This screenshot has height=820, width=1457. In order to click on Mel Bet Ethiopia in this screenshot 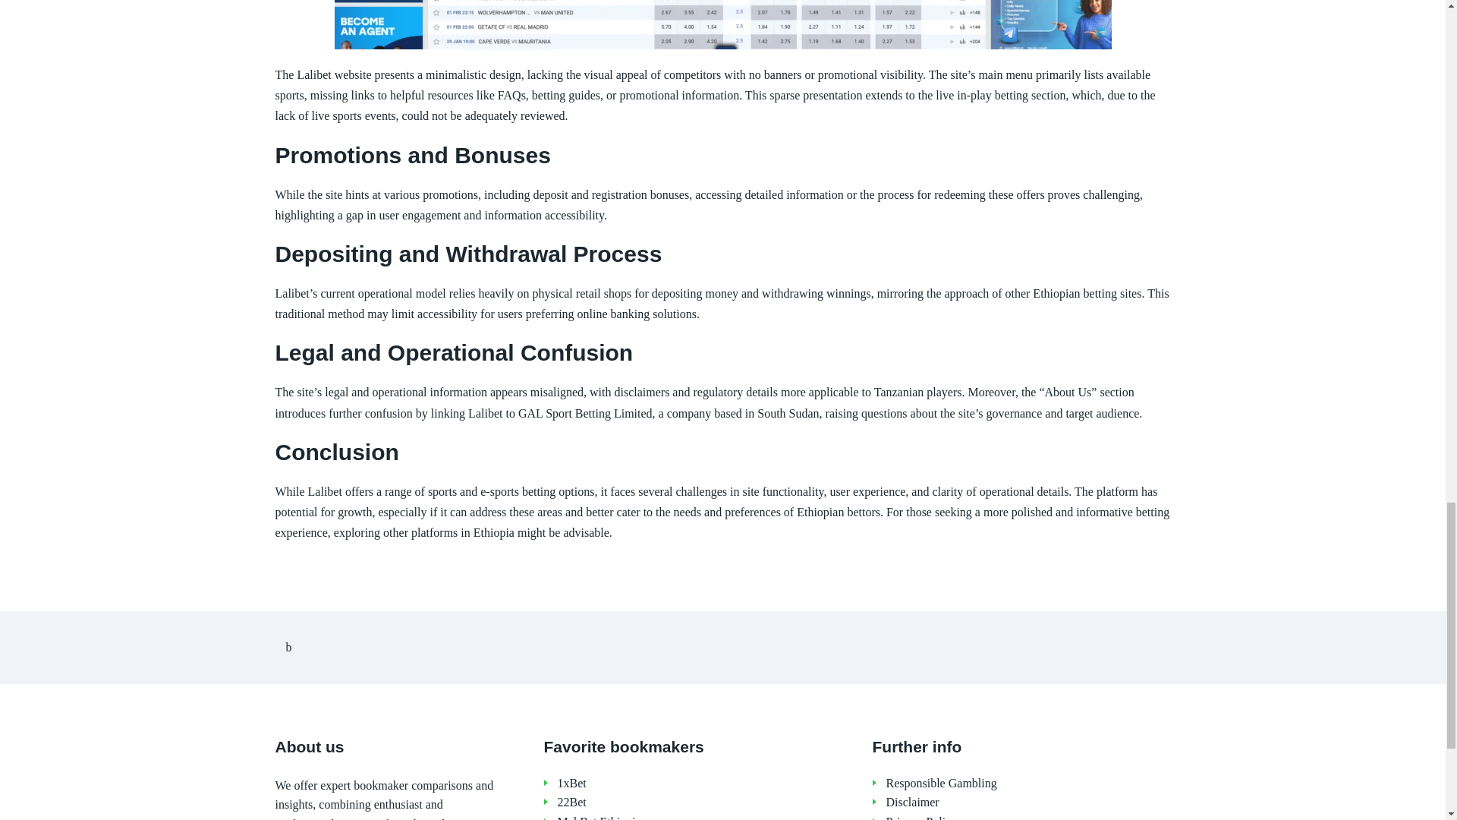, I will do `click(699, 817)`.